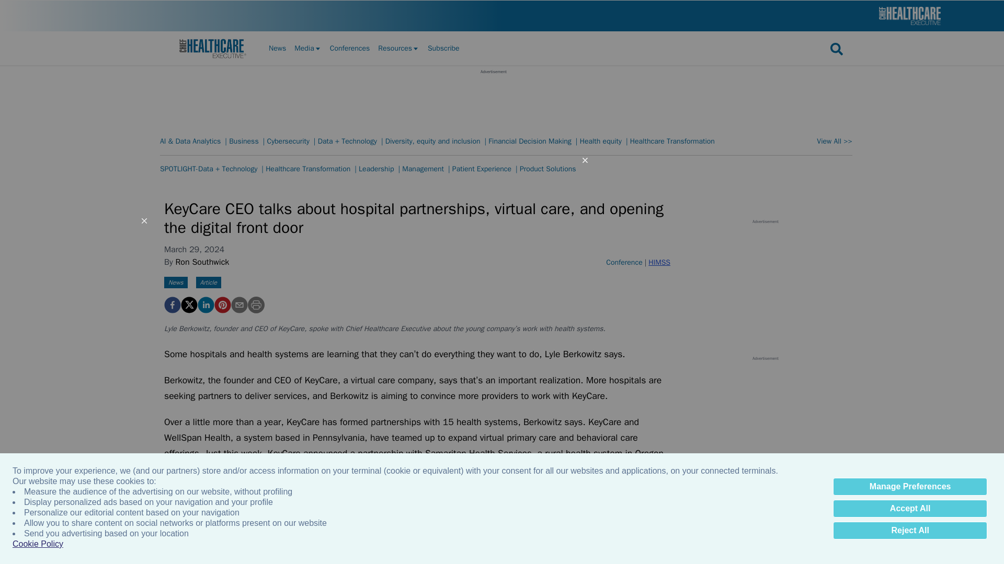 This screenshot has height=564, width=1004. I want to click on Manage Preferences, so click(910, 487).